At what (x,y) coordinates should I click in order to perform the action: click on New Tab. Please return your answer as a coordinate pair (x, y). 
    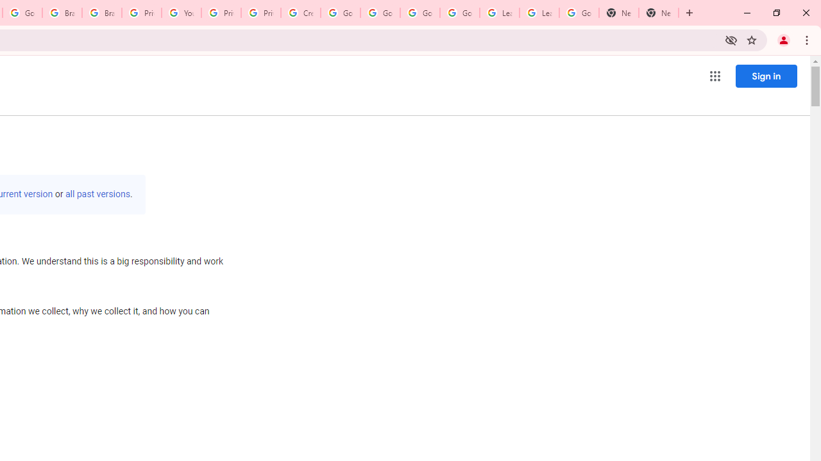
    Looking at the image, I should click on (658, 13).